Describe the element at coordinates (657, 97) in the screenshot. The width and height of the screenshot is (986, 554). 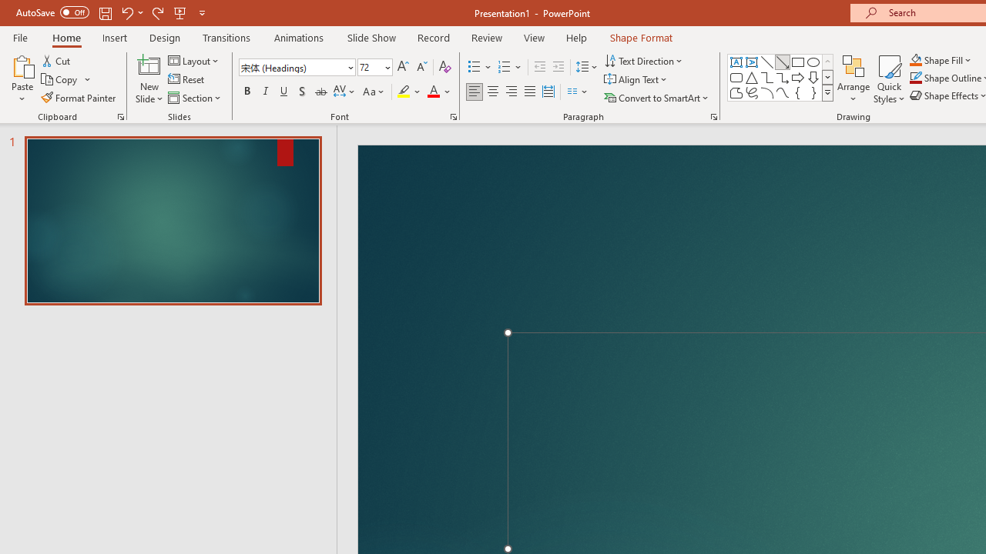
I see `Convert to SmartArt` at that location.